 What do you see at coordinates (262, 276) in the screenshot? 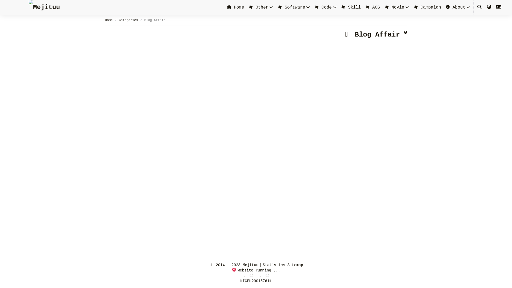
I see `Total visits` at bounding box center [262, 276].